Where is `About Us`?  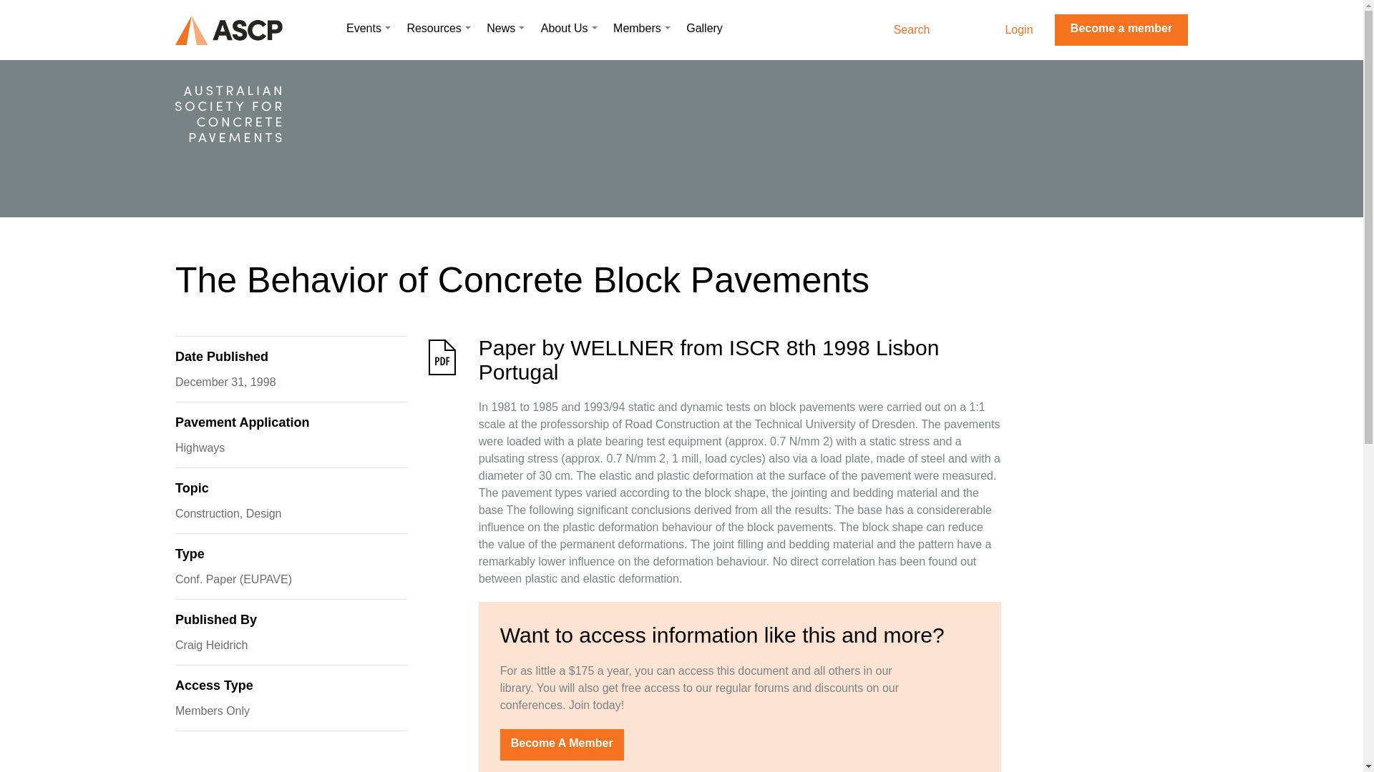 About Us is located at coordinates (570, 28).